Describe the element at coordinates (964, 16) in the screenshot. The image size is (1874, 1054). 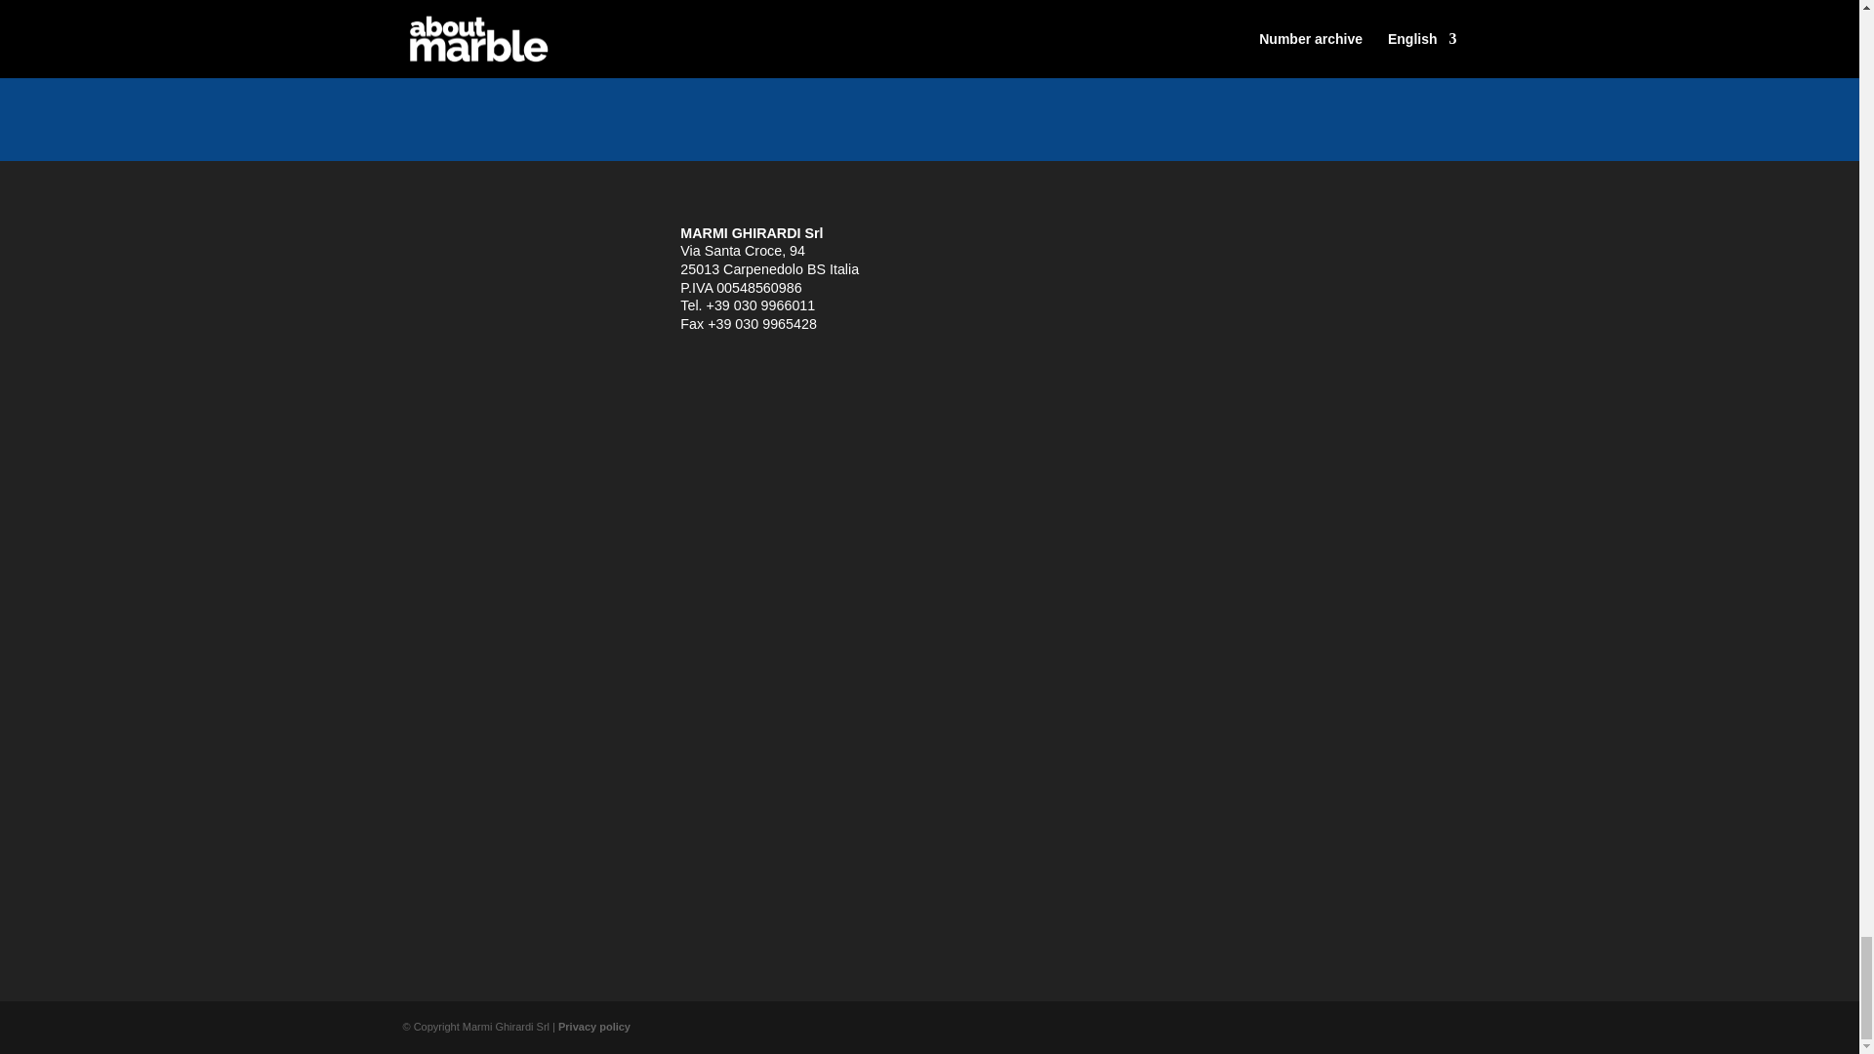
I see `1` at that location.